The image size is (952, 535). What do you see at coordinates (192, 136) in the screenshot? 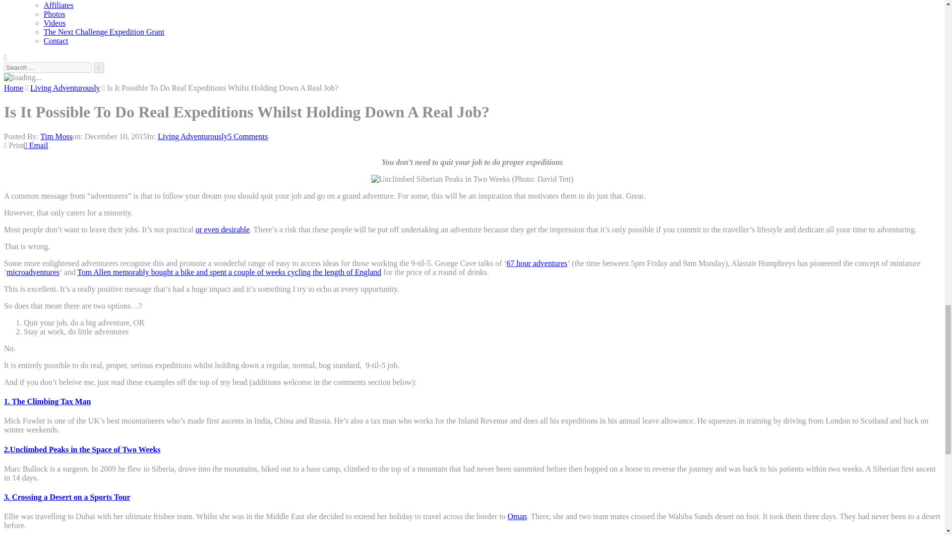
I see `View all posts in Living Adventurously` at bounding box center [192, 136].